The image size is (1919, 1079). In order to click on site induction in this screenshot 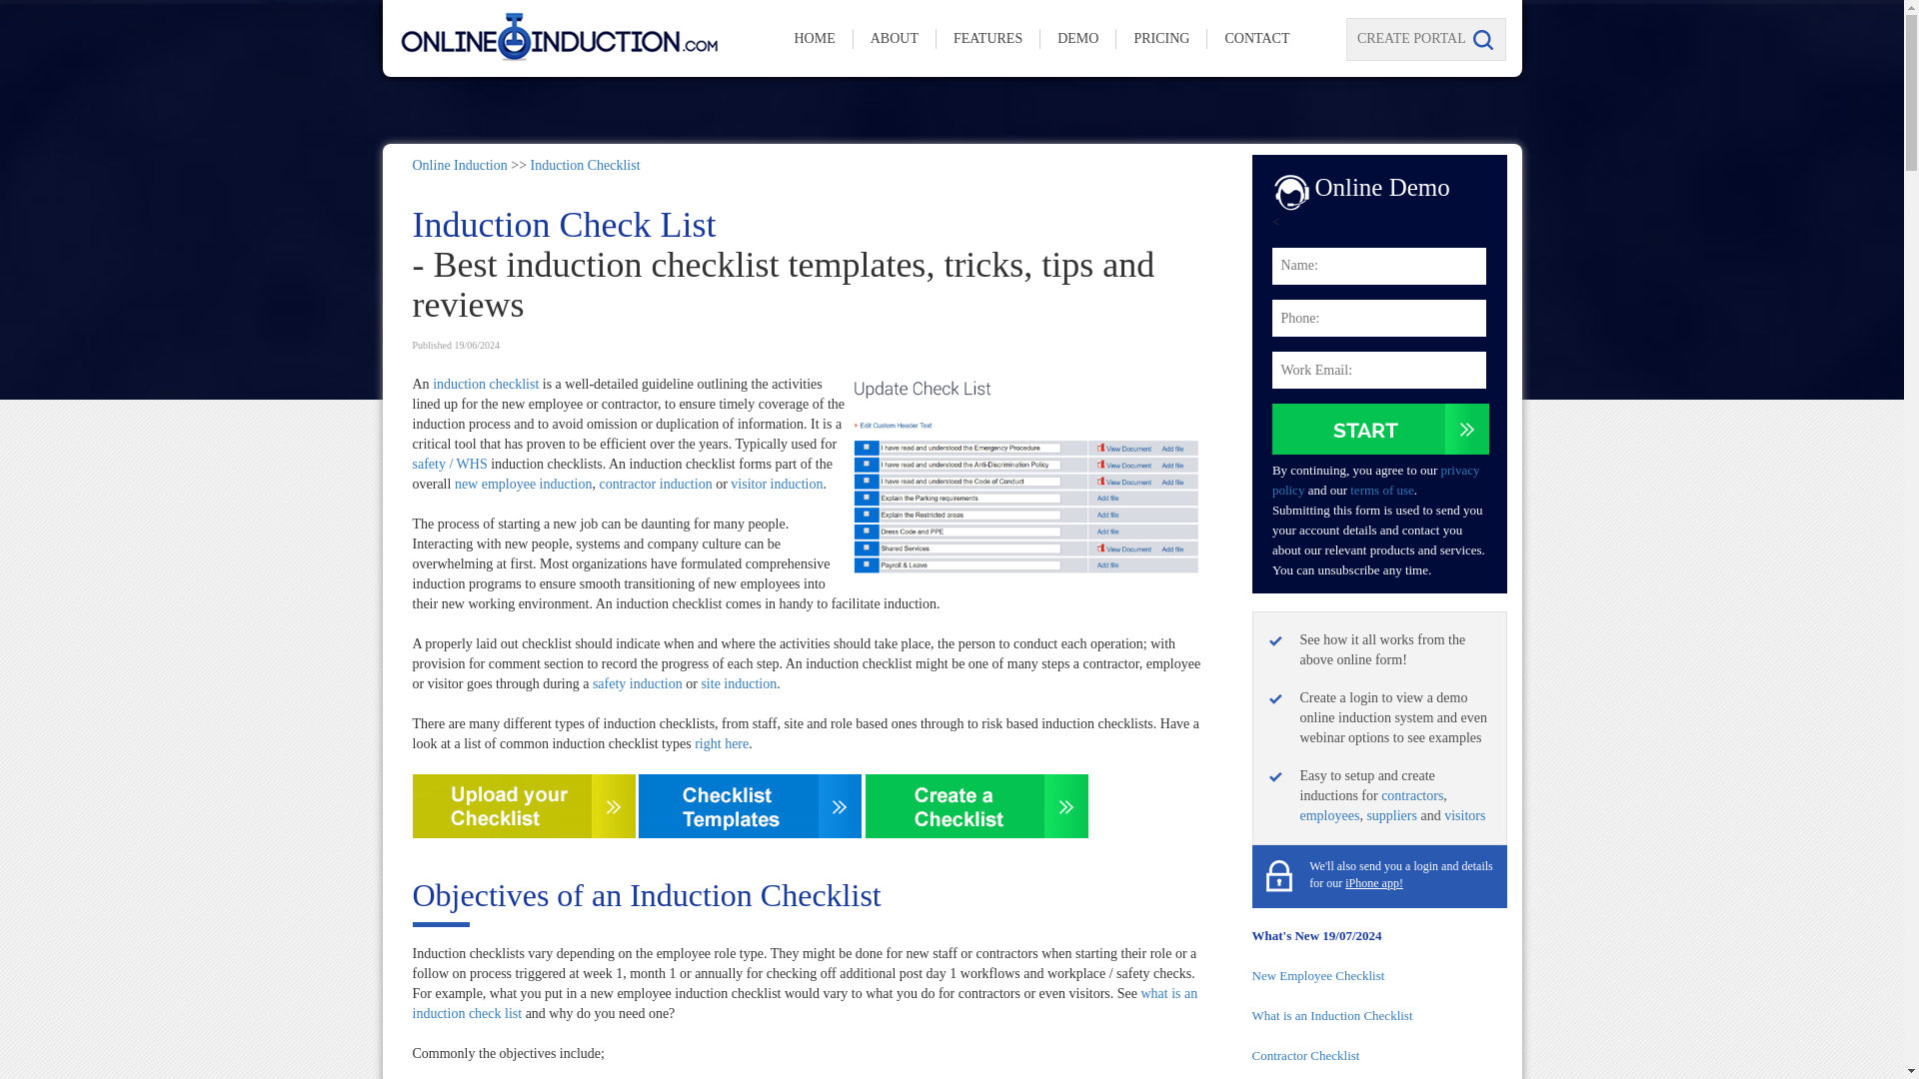, I will do `click(738, 683)`.